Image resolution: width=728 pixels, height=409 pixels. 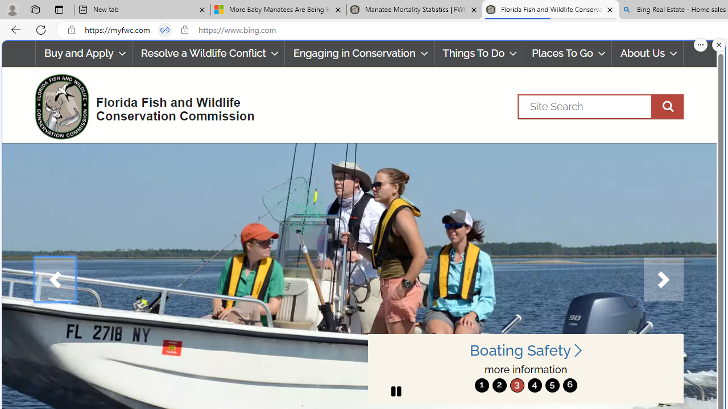 I want to click on Places To Go, so click(x=568, y=53).